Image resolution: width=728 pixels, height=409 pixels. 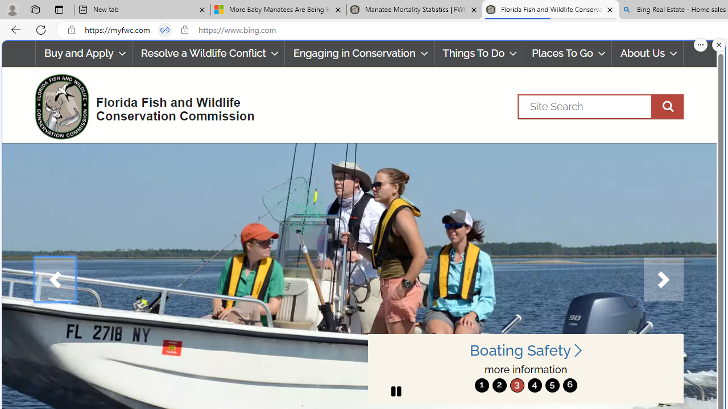 I want to click on Places To Go, so click(x=568, y=53).